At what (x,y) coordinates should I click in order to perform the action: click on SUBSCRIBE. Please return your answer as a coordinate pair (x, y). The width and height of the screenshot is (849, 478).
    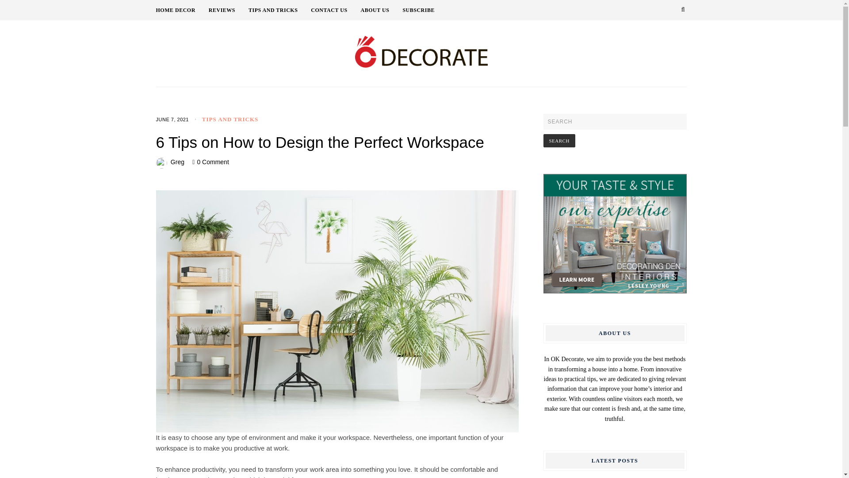
    Looking at the image, I should click on (418, 10).